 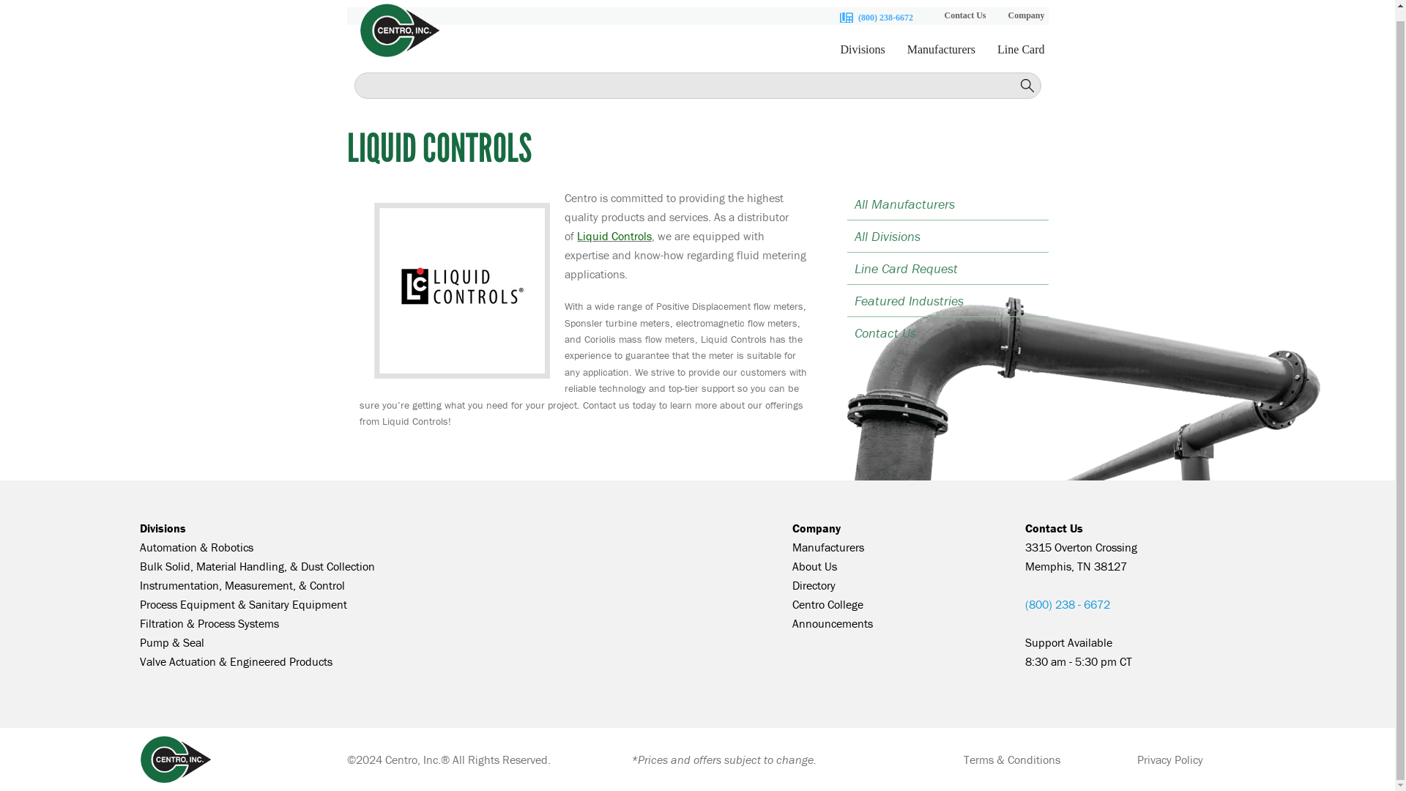 I want to click on Manufacturers, so click(x=828, y=546).